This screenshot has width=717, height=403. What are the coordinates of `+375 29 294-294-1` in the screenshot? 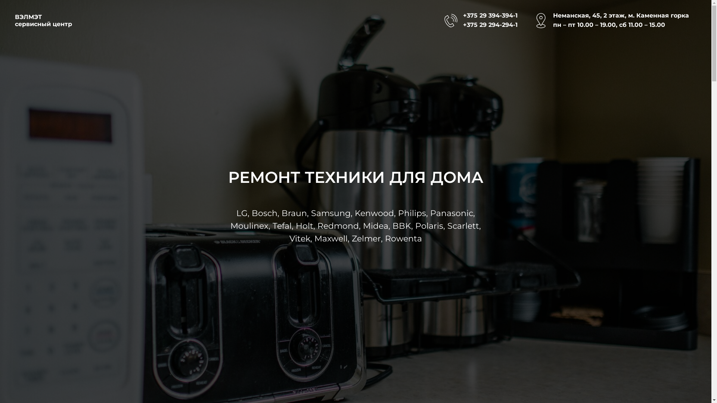 It's located at (490, 25).